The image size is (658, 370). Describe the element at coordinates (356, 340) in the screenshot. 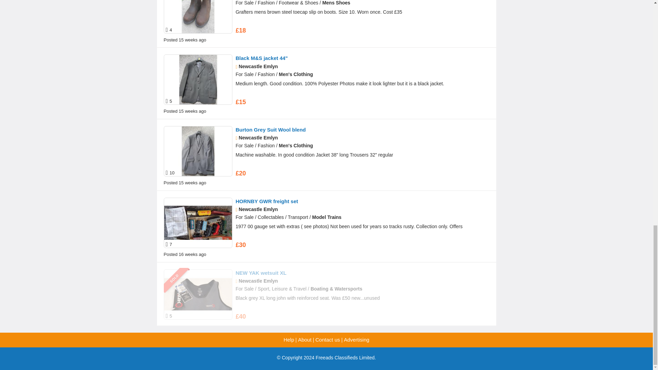

I see `Advertising` at that location.